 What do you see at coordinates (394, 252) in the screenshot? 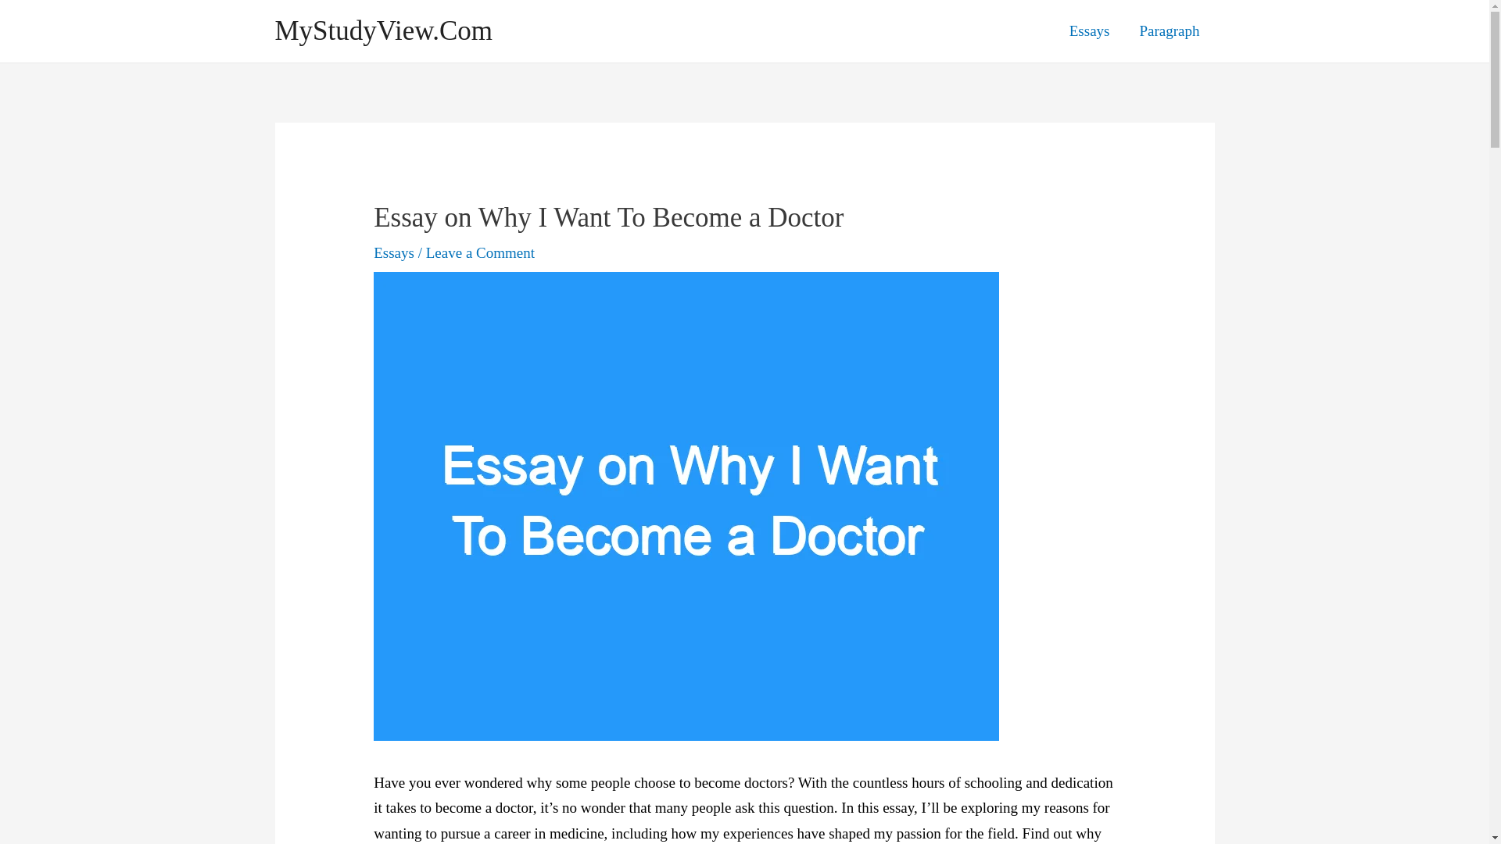
I see `Essays` at bounding box center [394, 252].